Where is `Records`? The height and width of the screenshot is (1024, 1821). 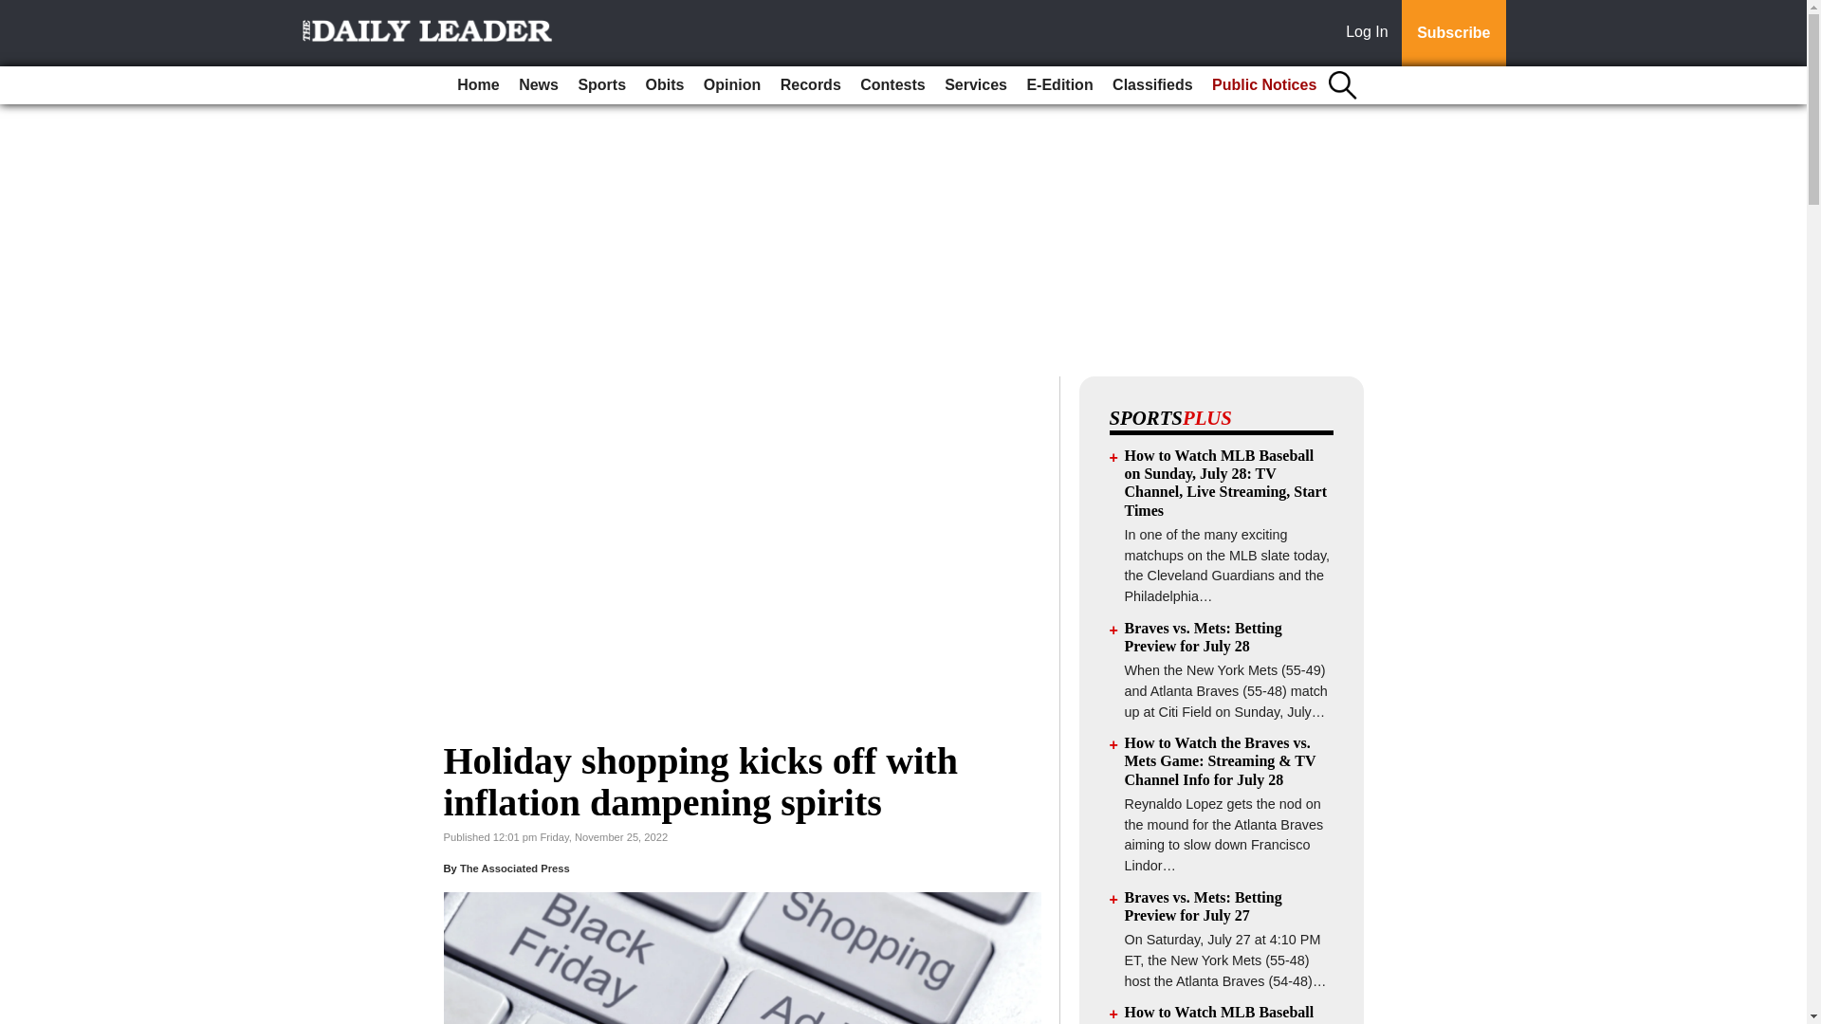 Records is located at coordinates (810, 85).